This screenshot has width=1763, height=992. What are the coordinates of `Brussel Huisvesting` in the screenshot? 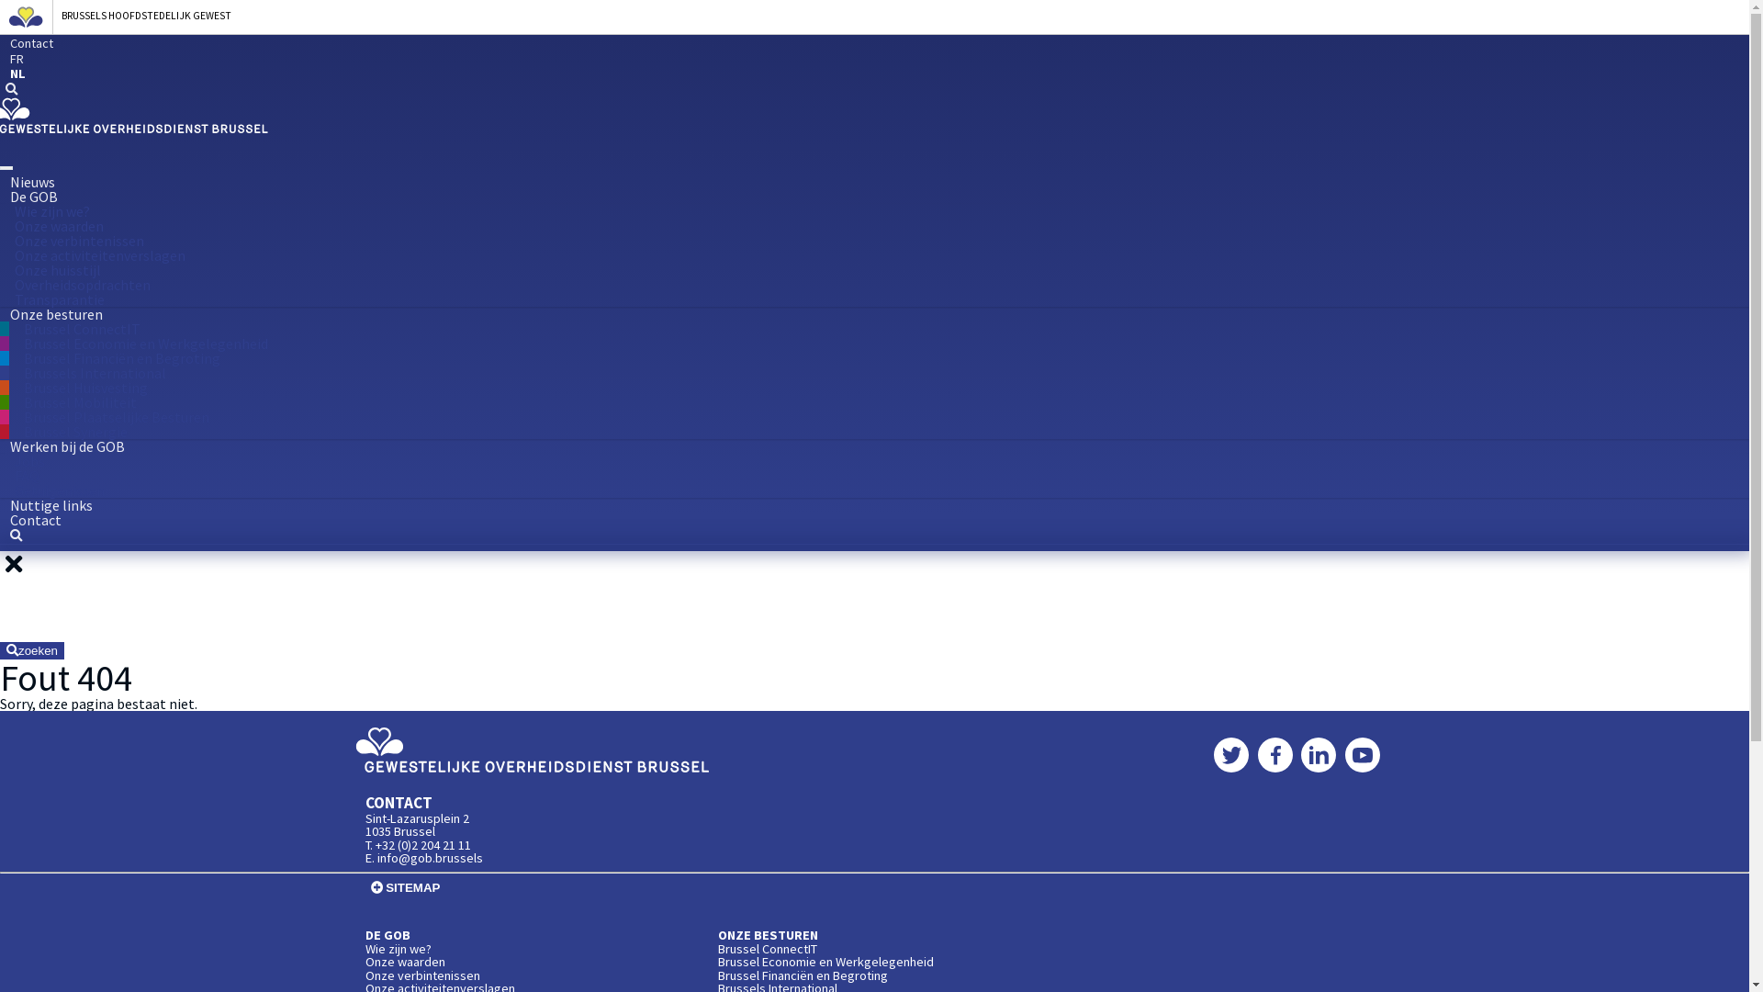 It's located at (86, 388).